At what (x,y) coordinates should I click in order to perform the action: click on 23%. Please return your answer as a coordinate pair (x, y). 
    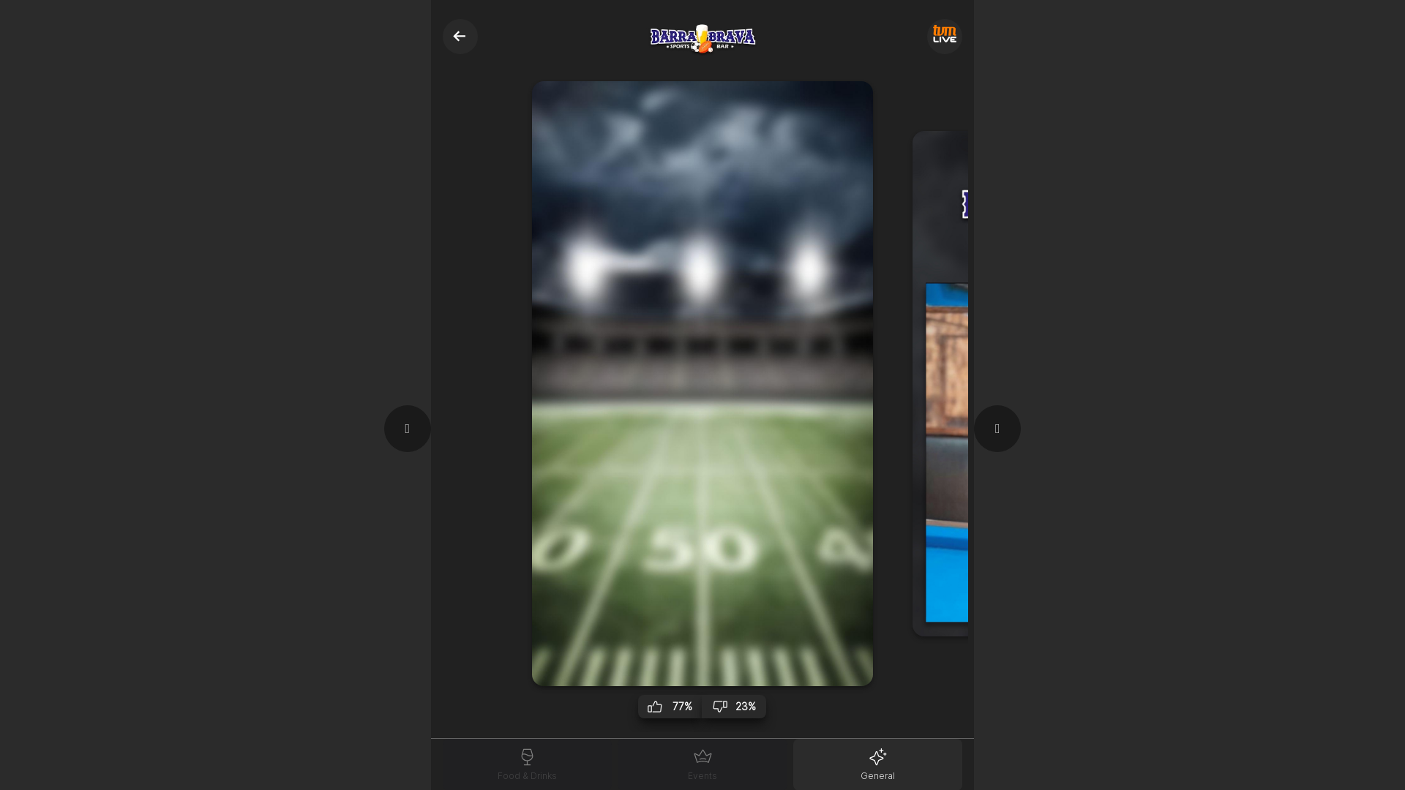
    Looking at the image, I should click on (734, 707).